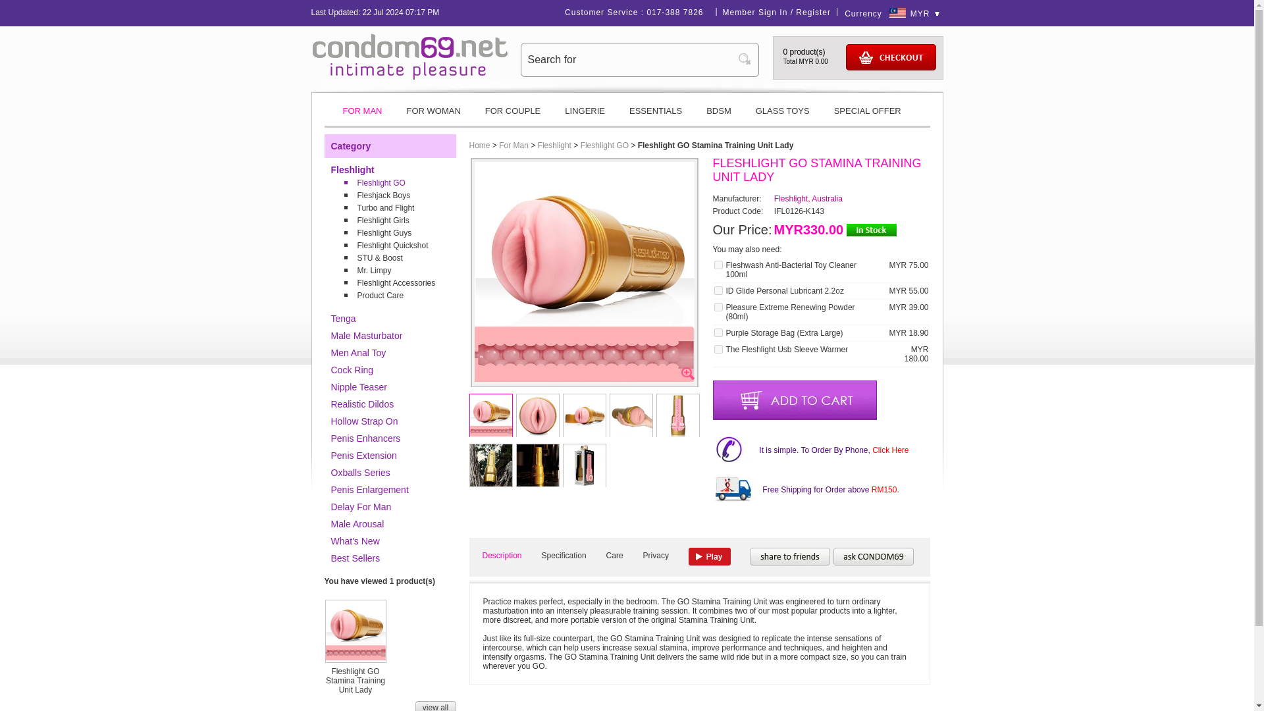 This screenshot has width=1264, height=711. What do you see at coordinates (890, 57) in the screenshot?
I see `Cart` at bounding box center [890, 57].